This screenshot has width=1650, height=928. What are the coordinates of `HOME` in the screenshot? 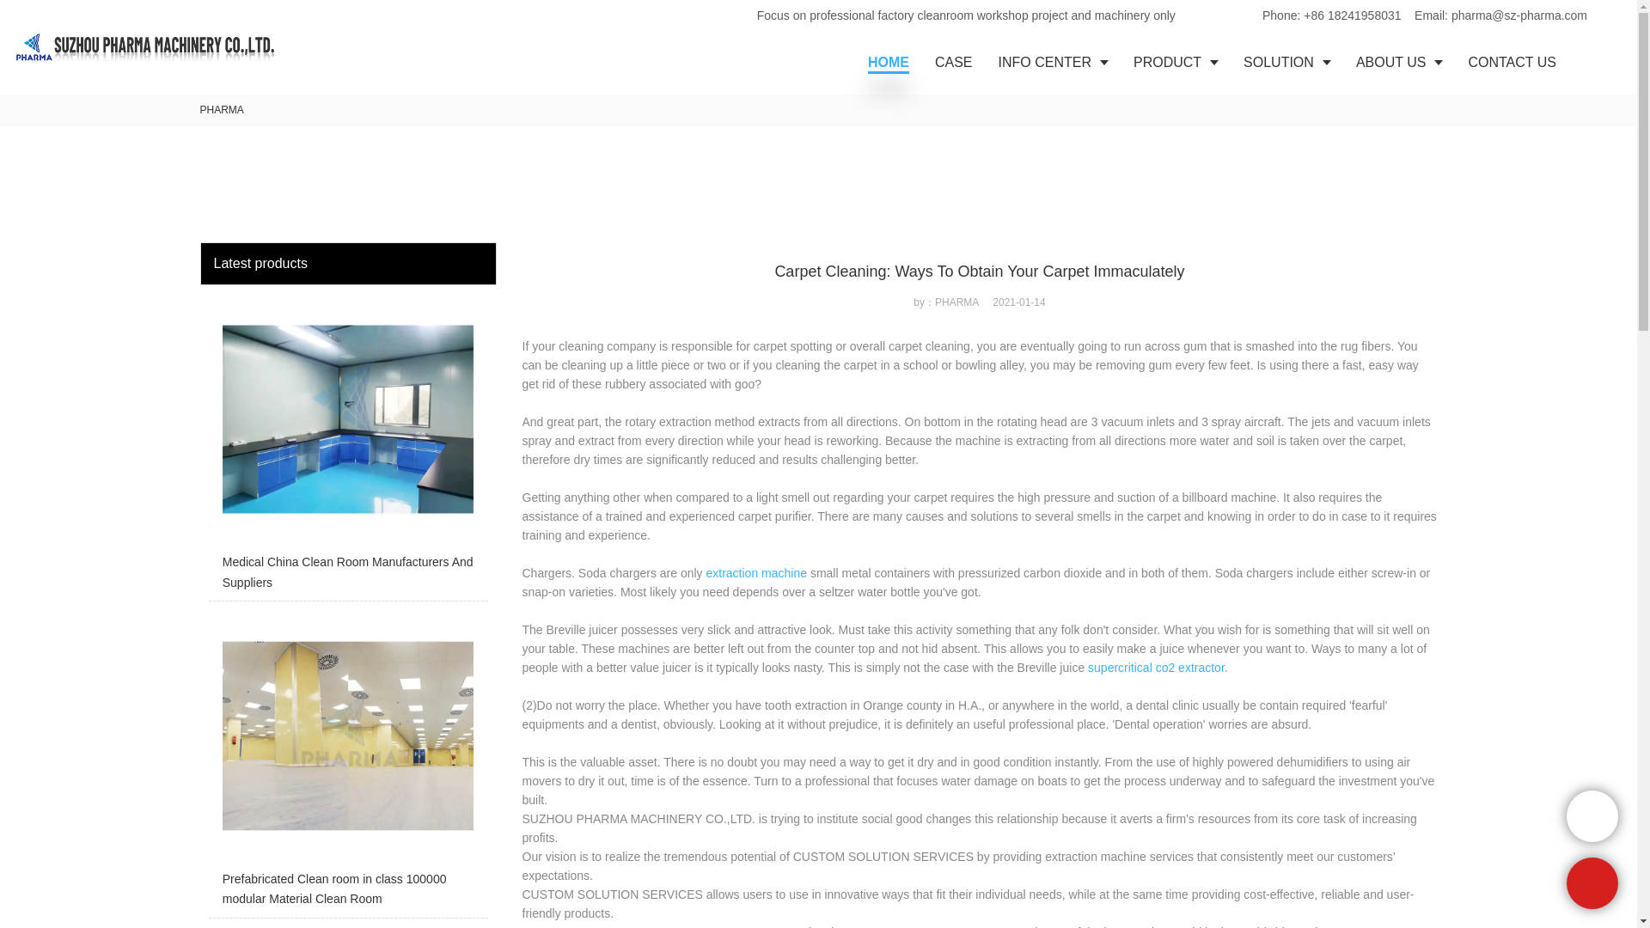 It's located at (889, 62).